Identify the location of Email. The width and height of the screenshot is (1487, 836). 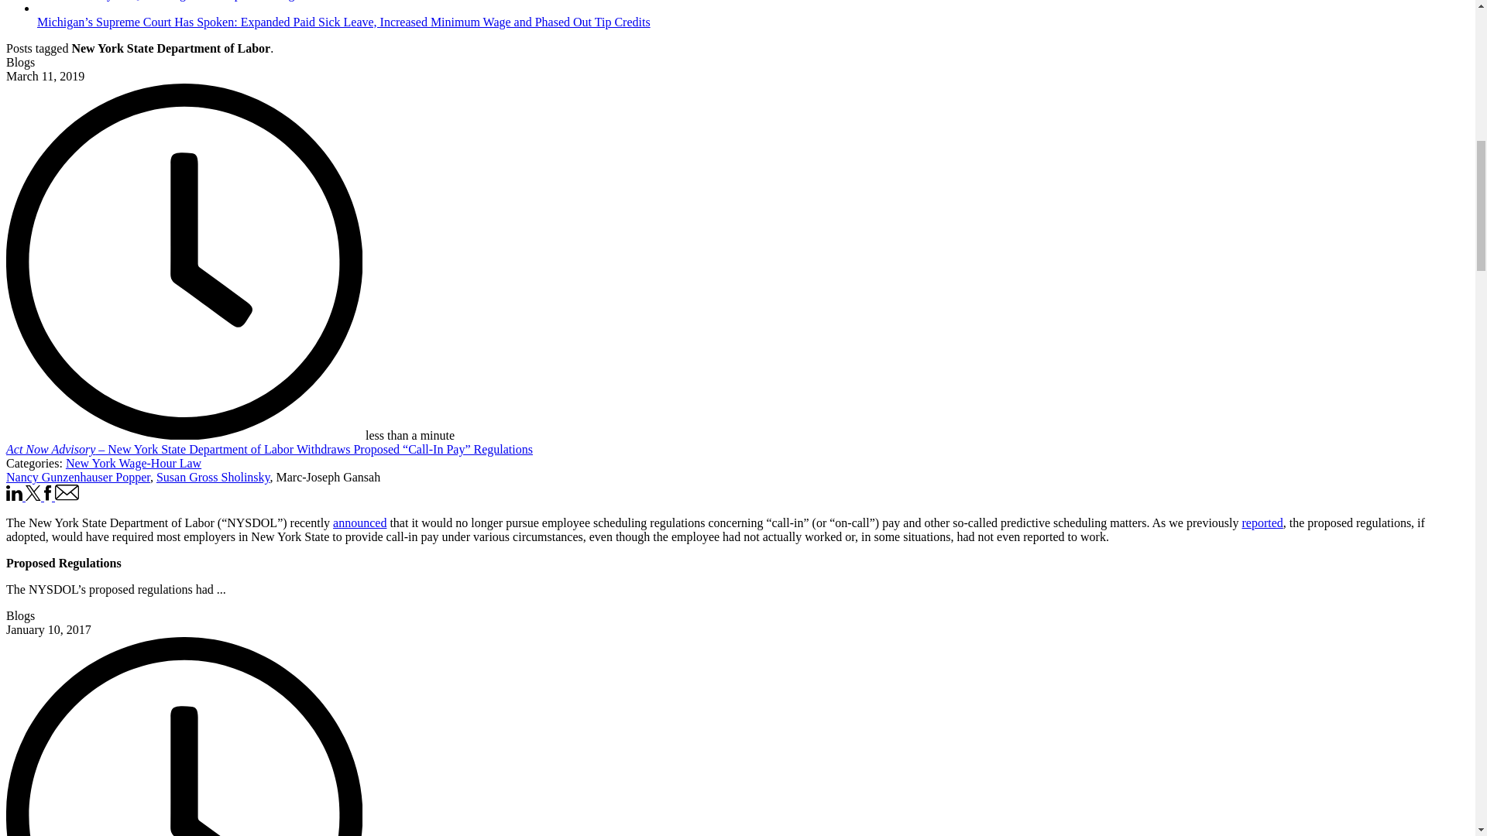
(67, 496).